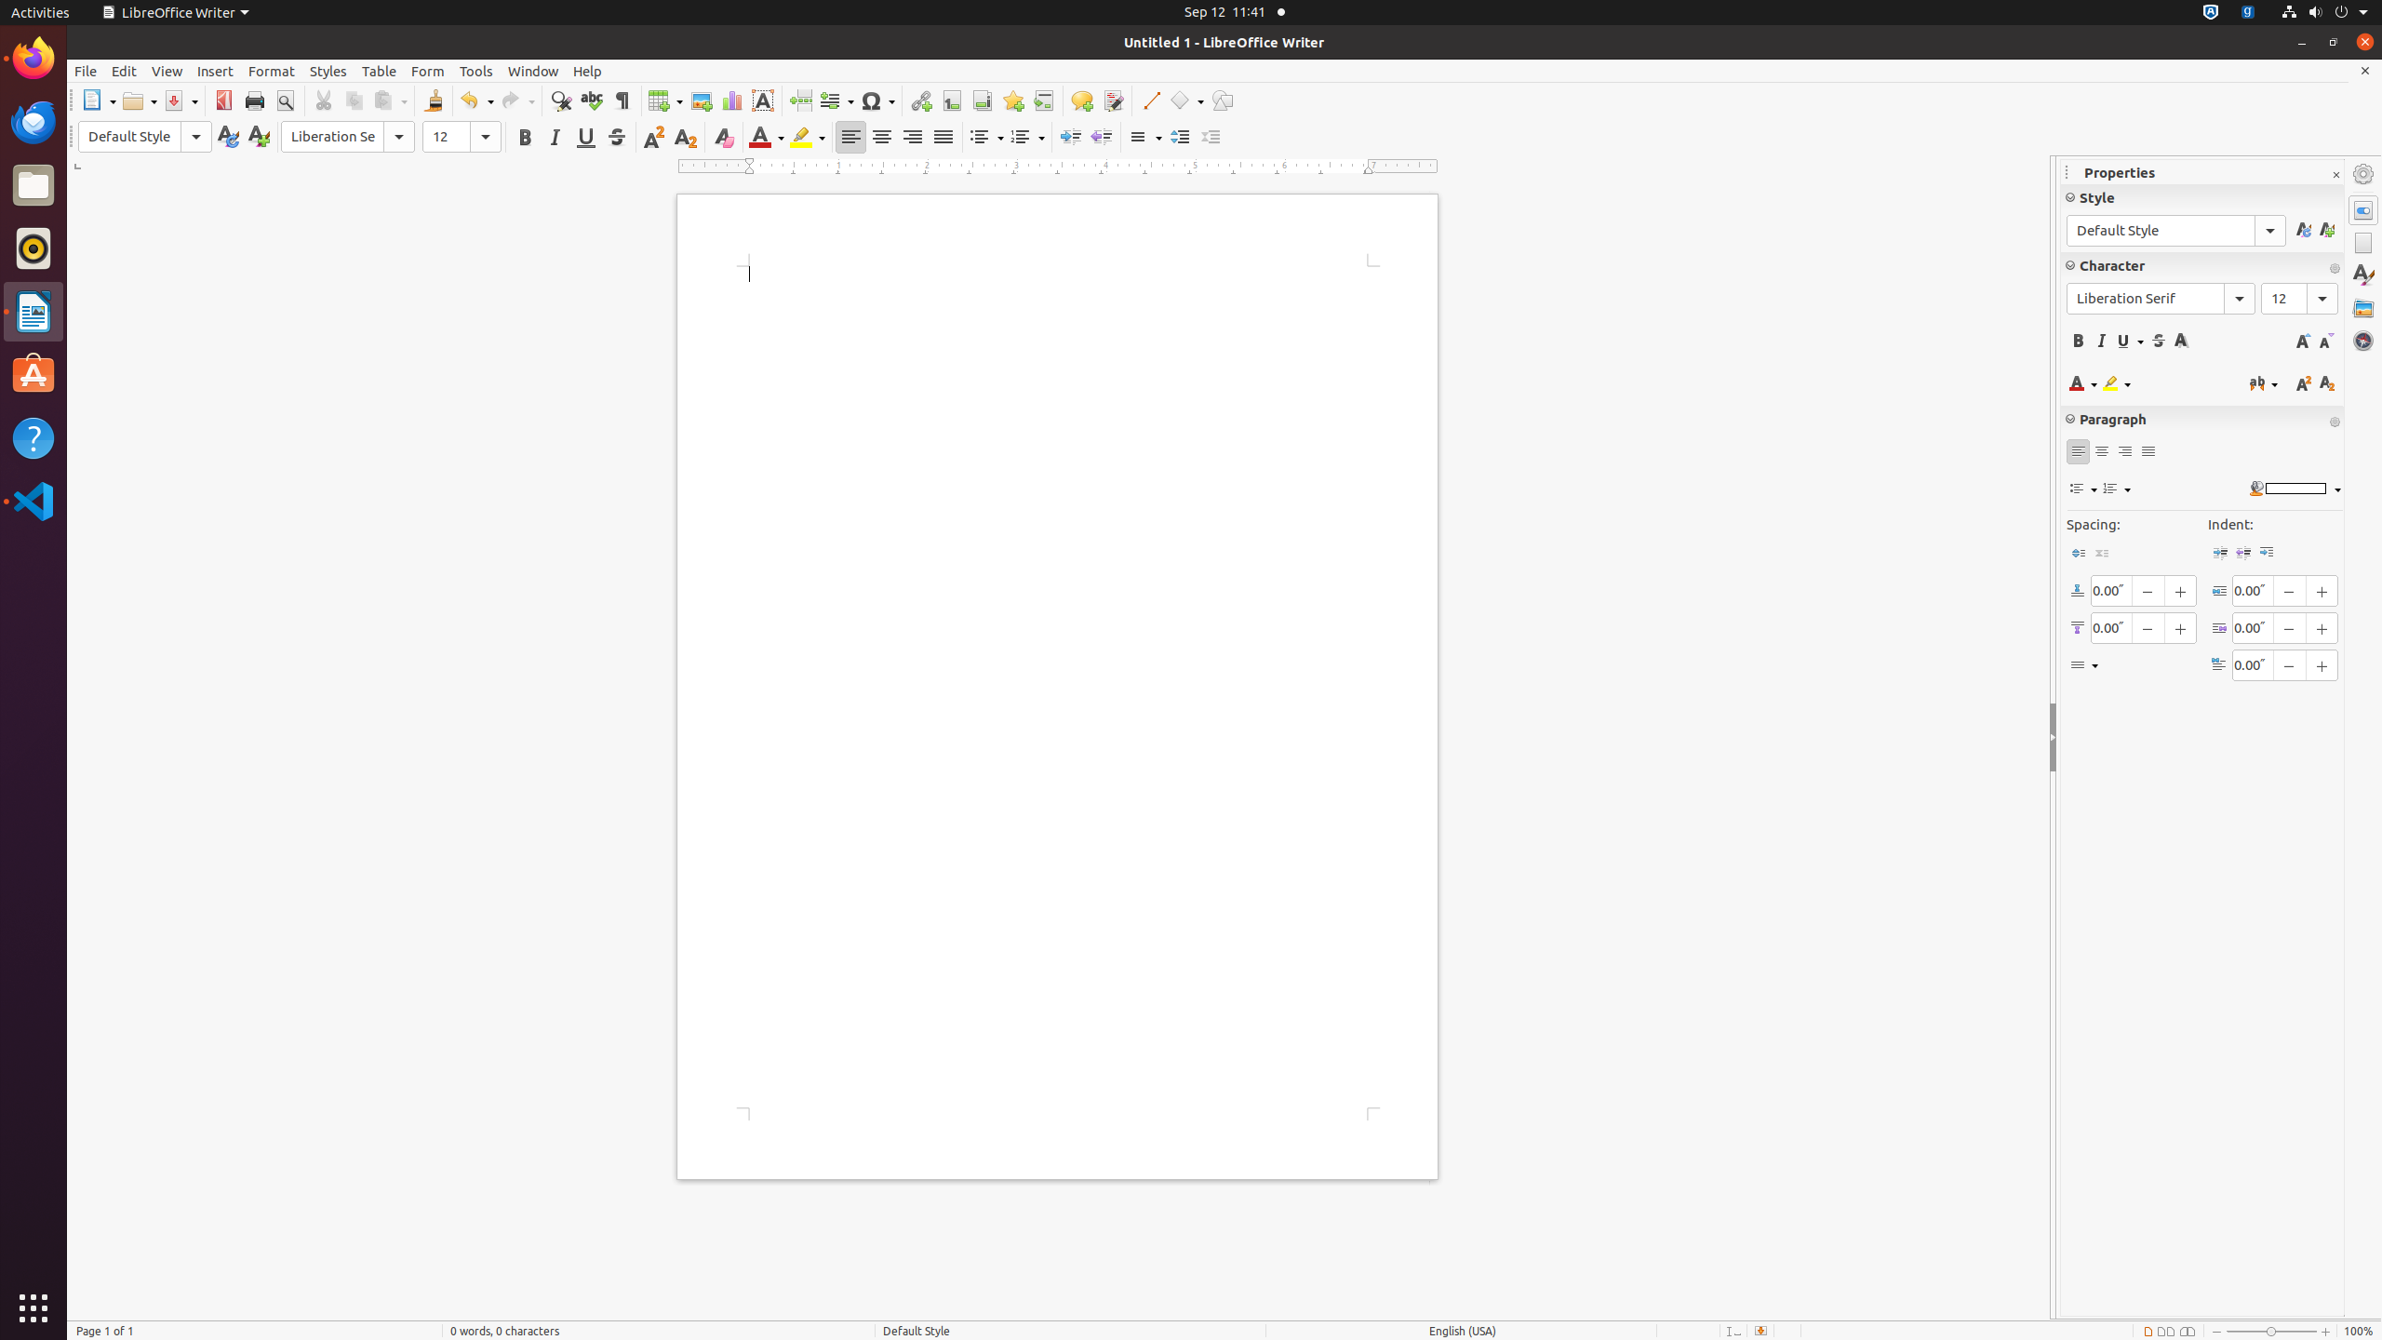 This screenshot has width=2382, height=1340. Describe the element at coordinates (33, 437) in the screenshot. I see `Help` at that location.